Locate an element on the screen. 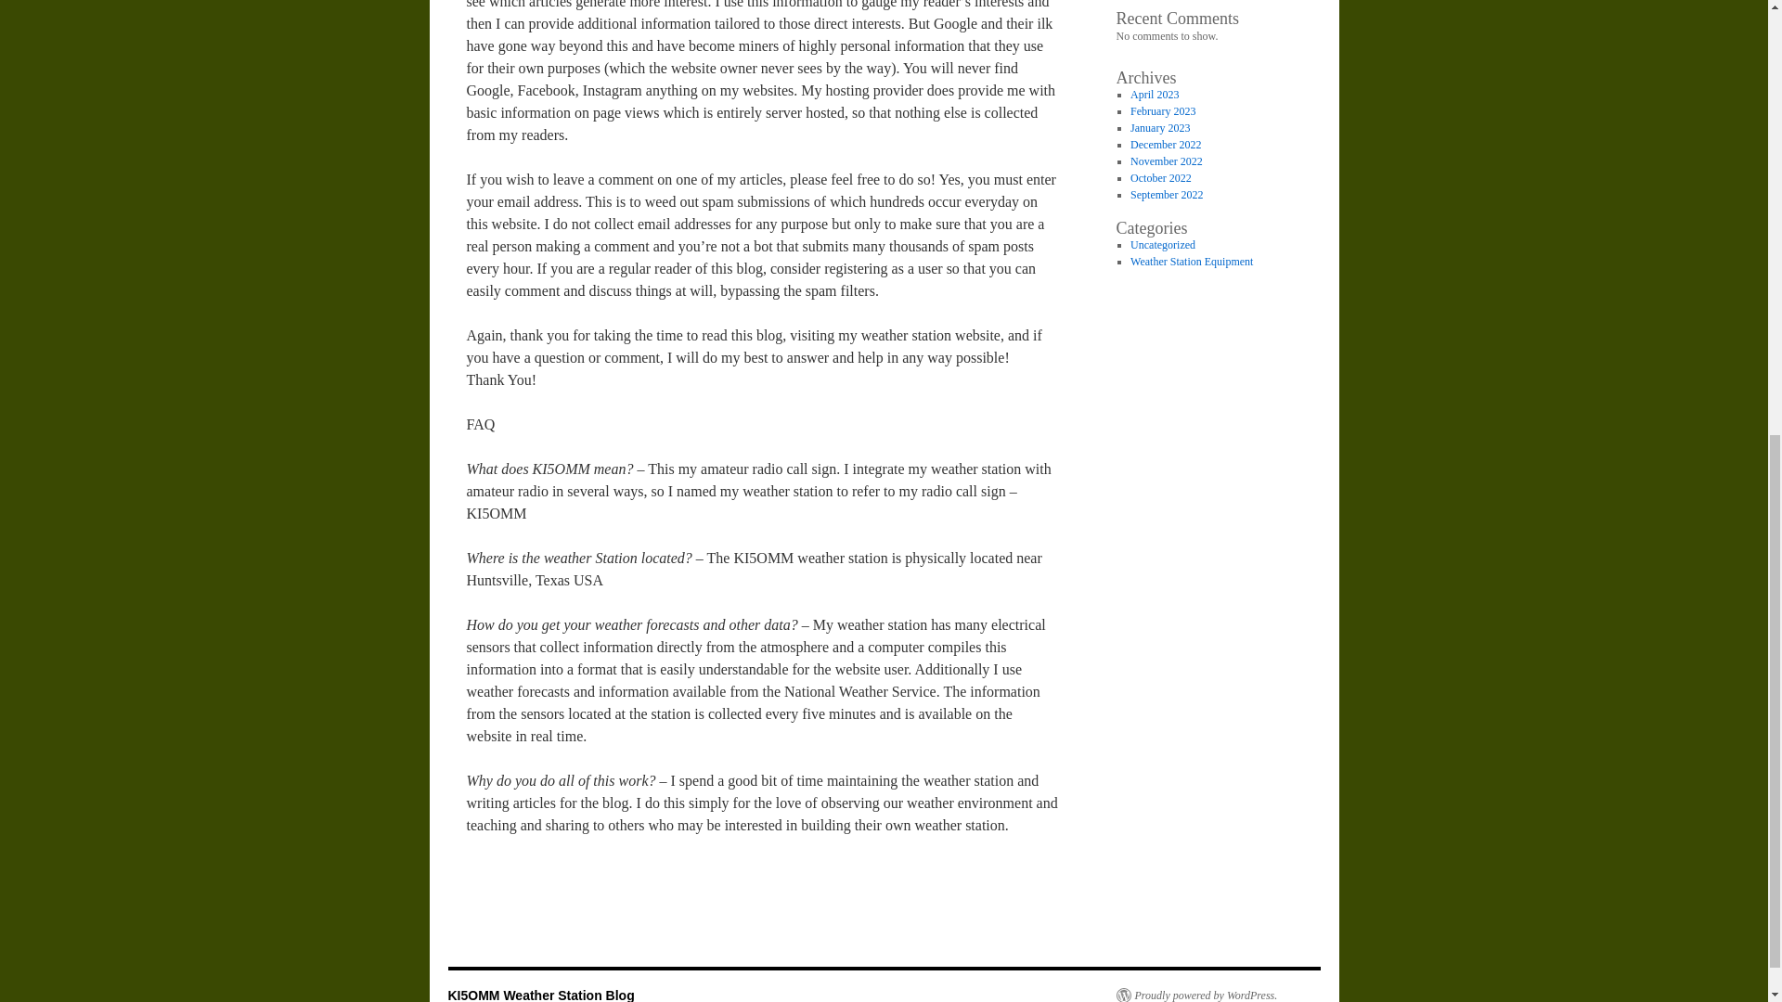 The height and width of the screenshot is (1002, 1782). February 2023 is located at coordinates (1162, 111).